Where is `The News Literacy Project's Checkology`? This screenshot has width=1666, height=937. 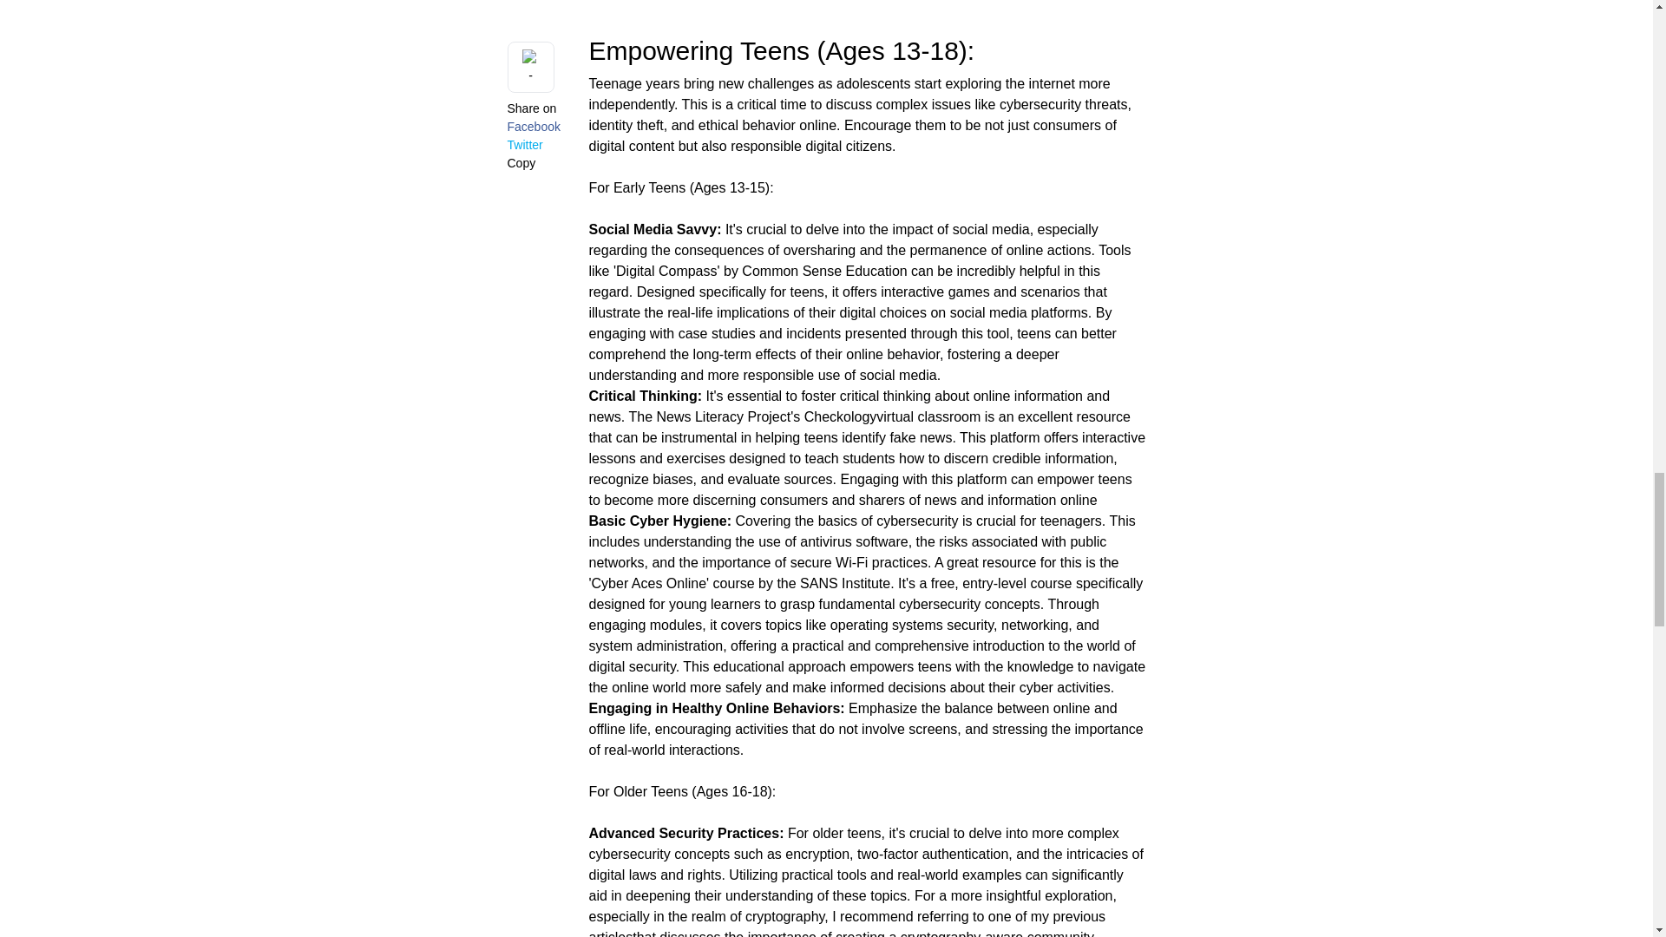 The News Literacy Project's Checkology is located at coordinates (751, 416).